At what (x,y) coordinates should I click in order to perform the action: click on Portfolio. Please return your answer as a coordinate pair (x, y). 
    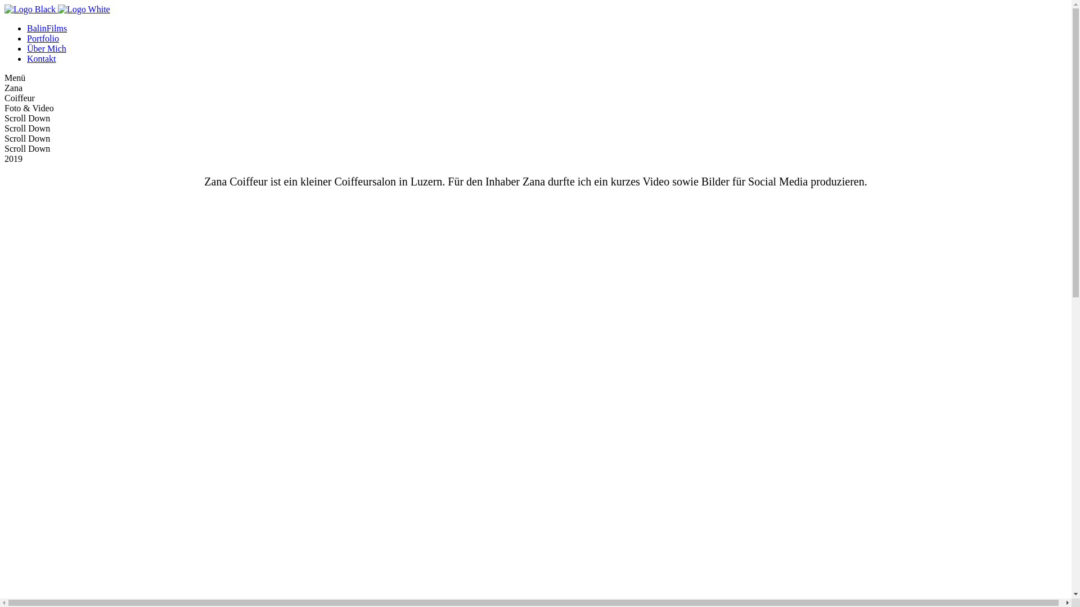
    Looking at the image, I should click on (43, 38).